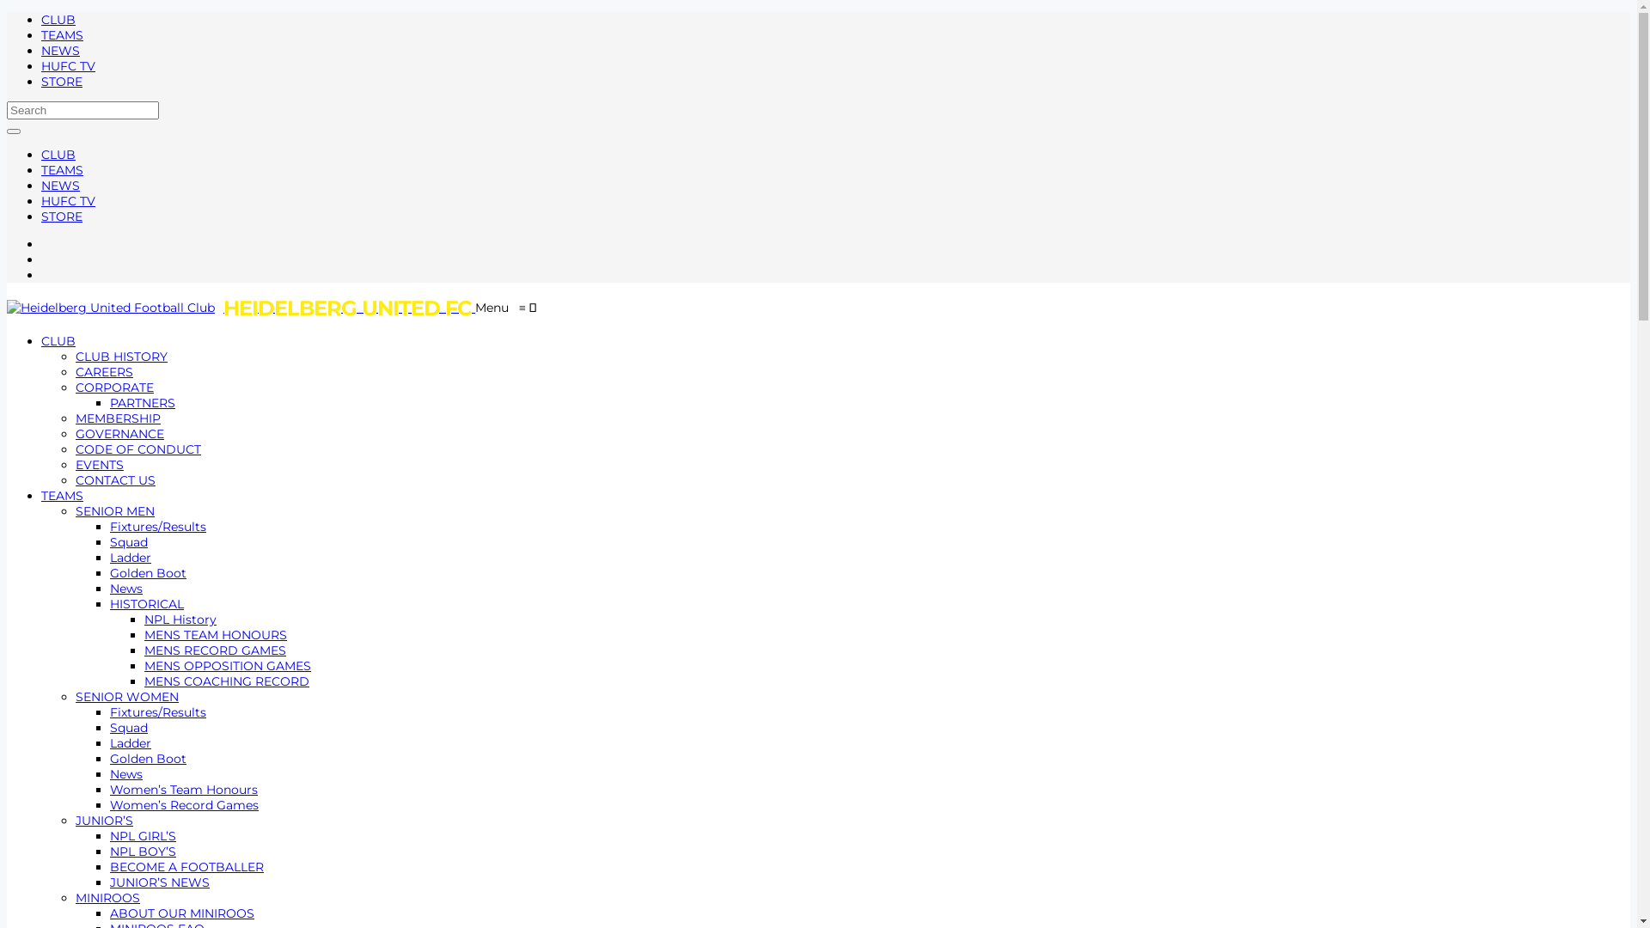 The image size is (1650, 928). Describe the element at coordinates (58, 155) in the screenshot. I see `CLUB` at that location.